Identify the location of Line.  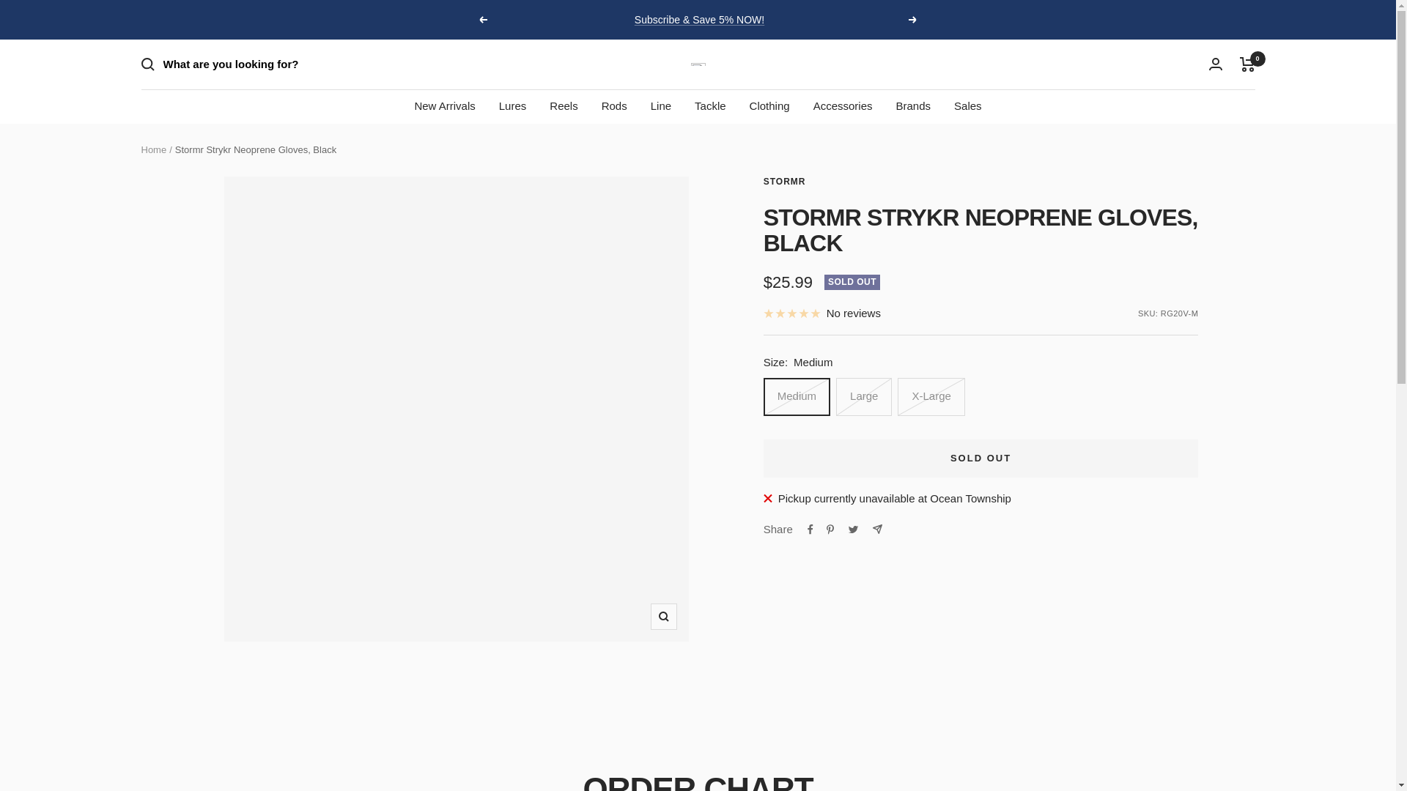
(660, 105).